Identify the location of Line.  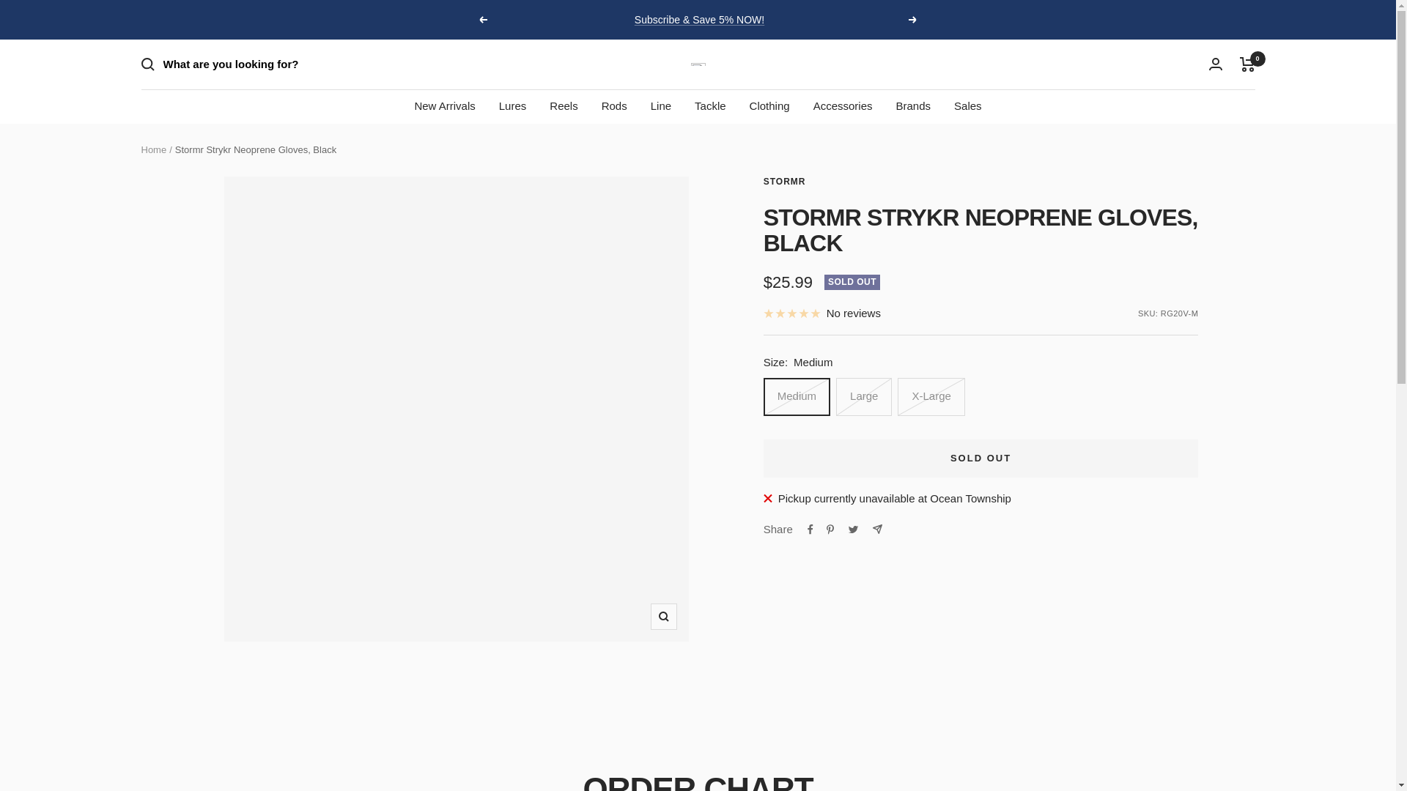
(660, 105).